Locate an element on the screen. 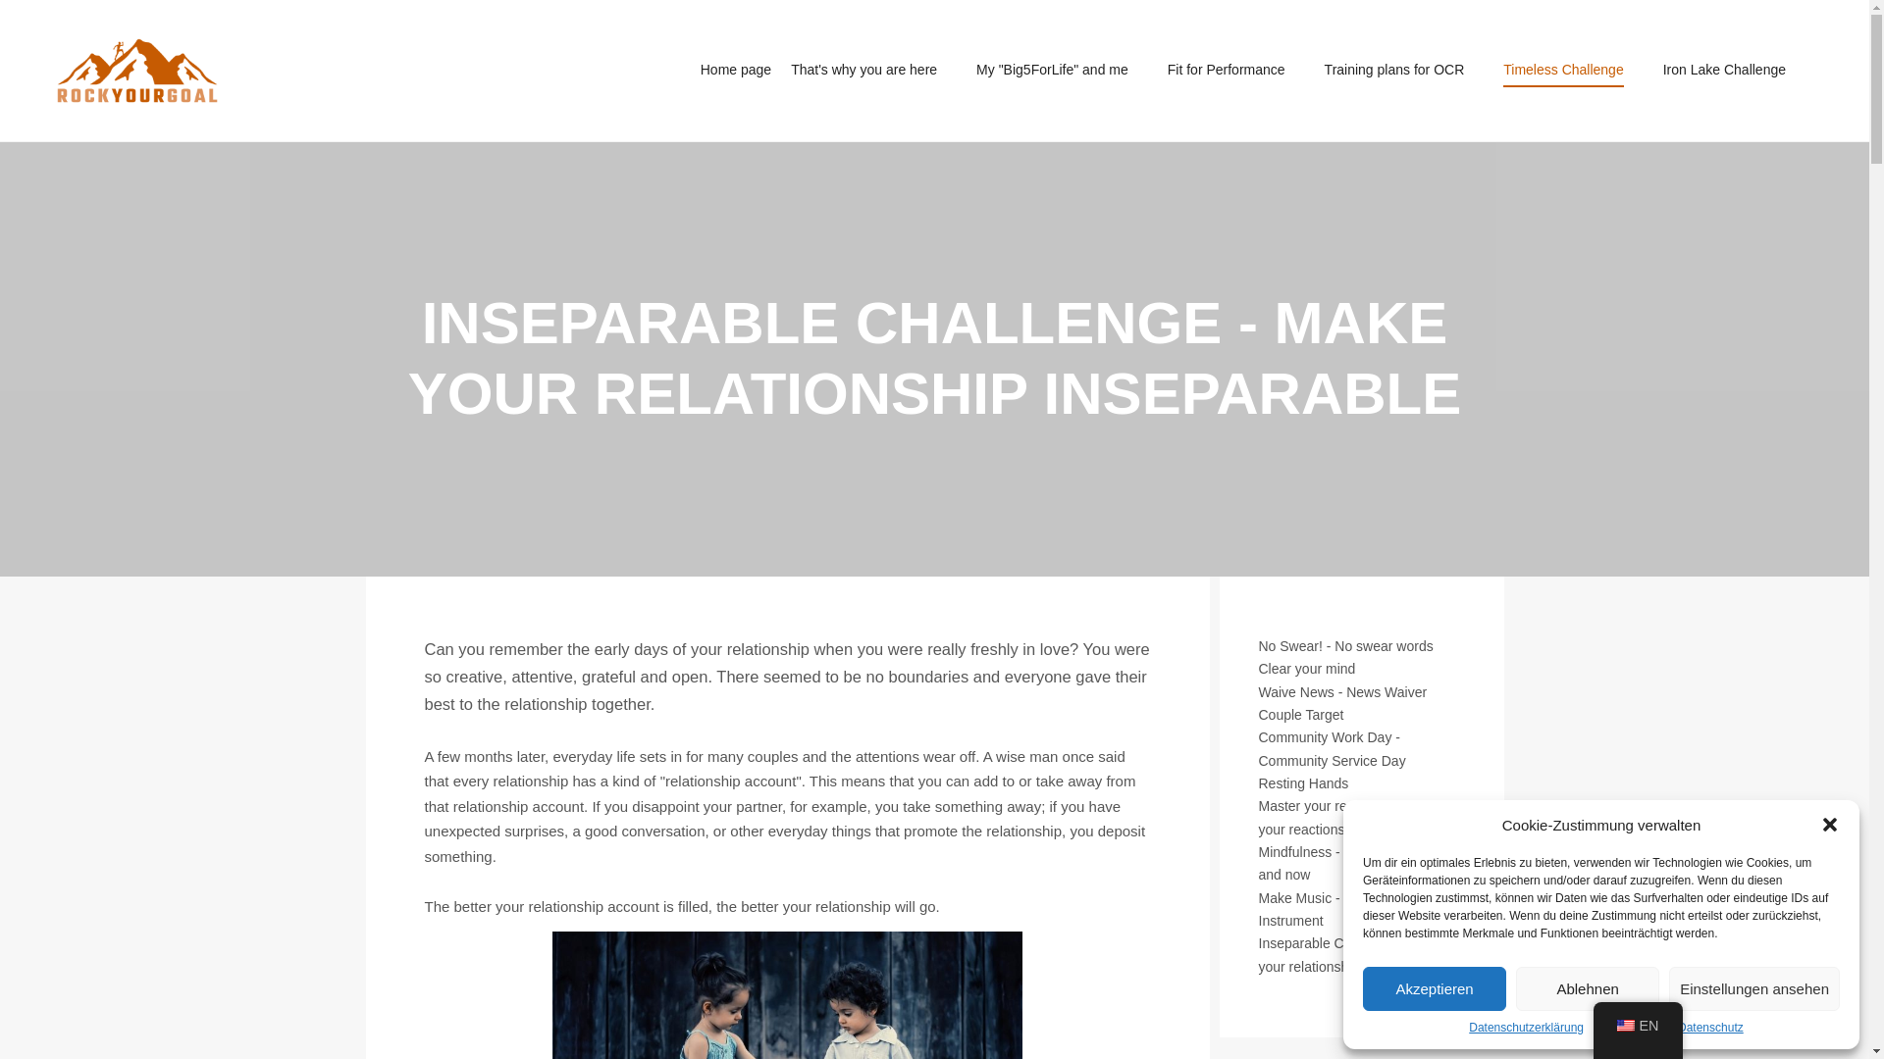  English is located at coordinates (1625, 1026).